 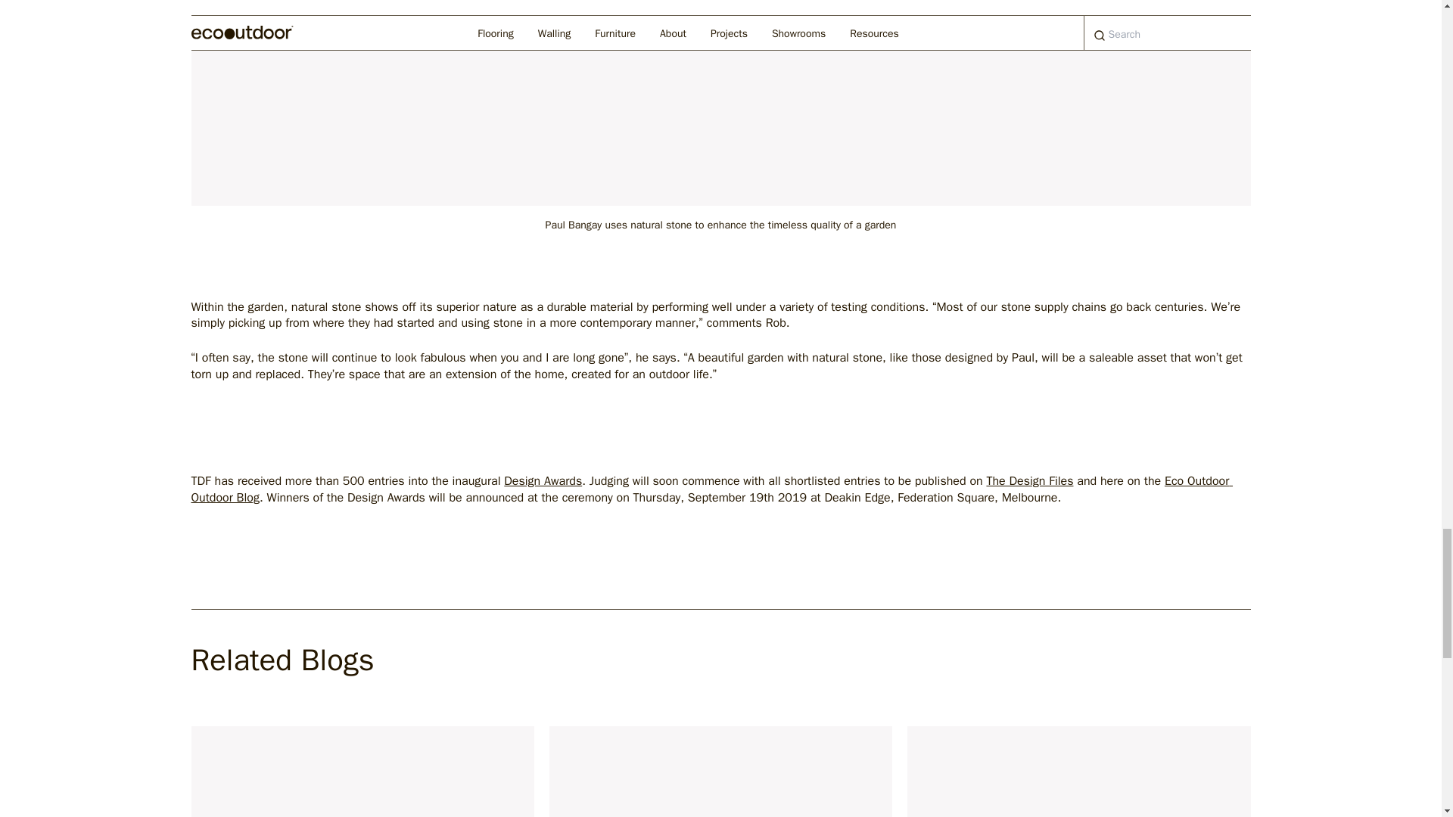 I want to click on Csa Lucy 01, so click(x=1078, y=772).